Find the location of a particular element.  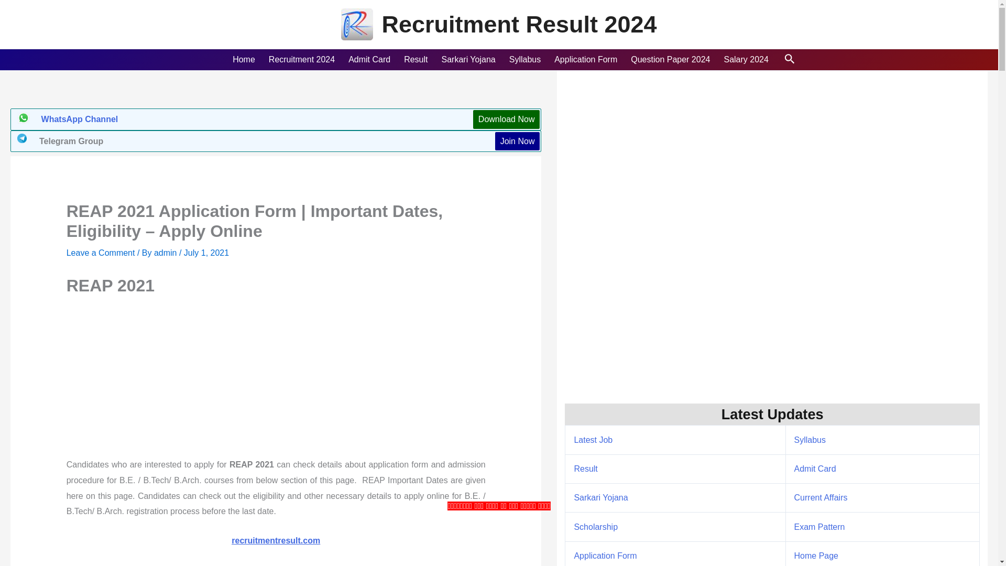

Leave a Comment is located at coordinates (101, 253).